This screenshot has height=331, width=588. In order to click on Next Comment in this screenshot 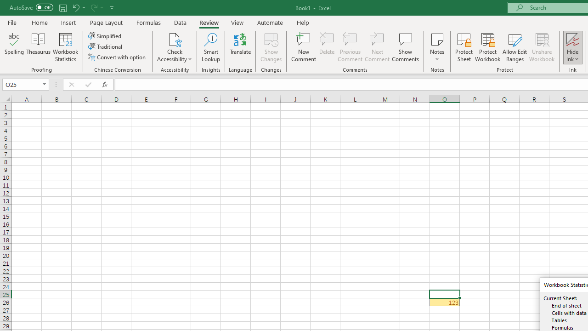, I will do `click(378, 47)`.